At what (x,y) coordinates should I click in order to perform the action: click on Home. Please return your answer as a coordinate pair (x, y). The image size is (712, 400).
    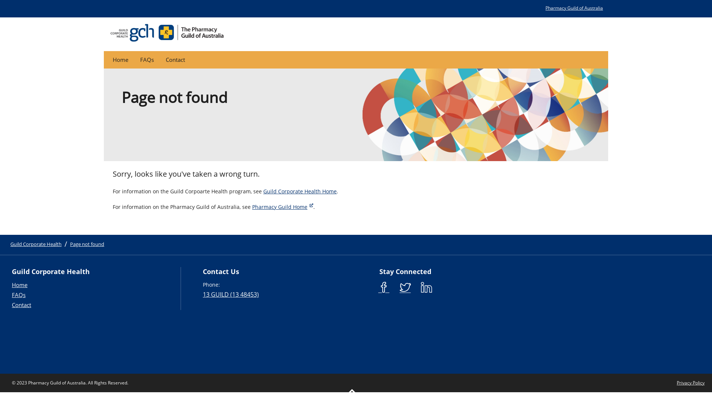
    Looking at the image, I should click on (121, 60).